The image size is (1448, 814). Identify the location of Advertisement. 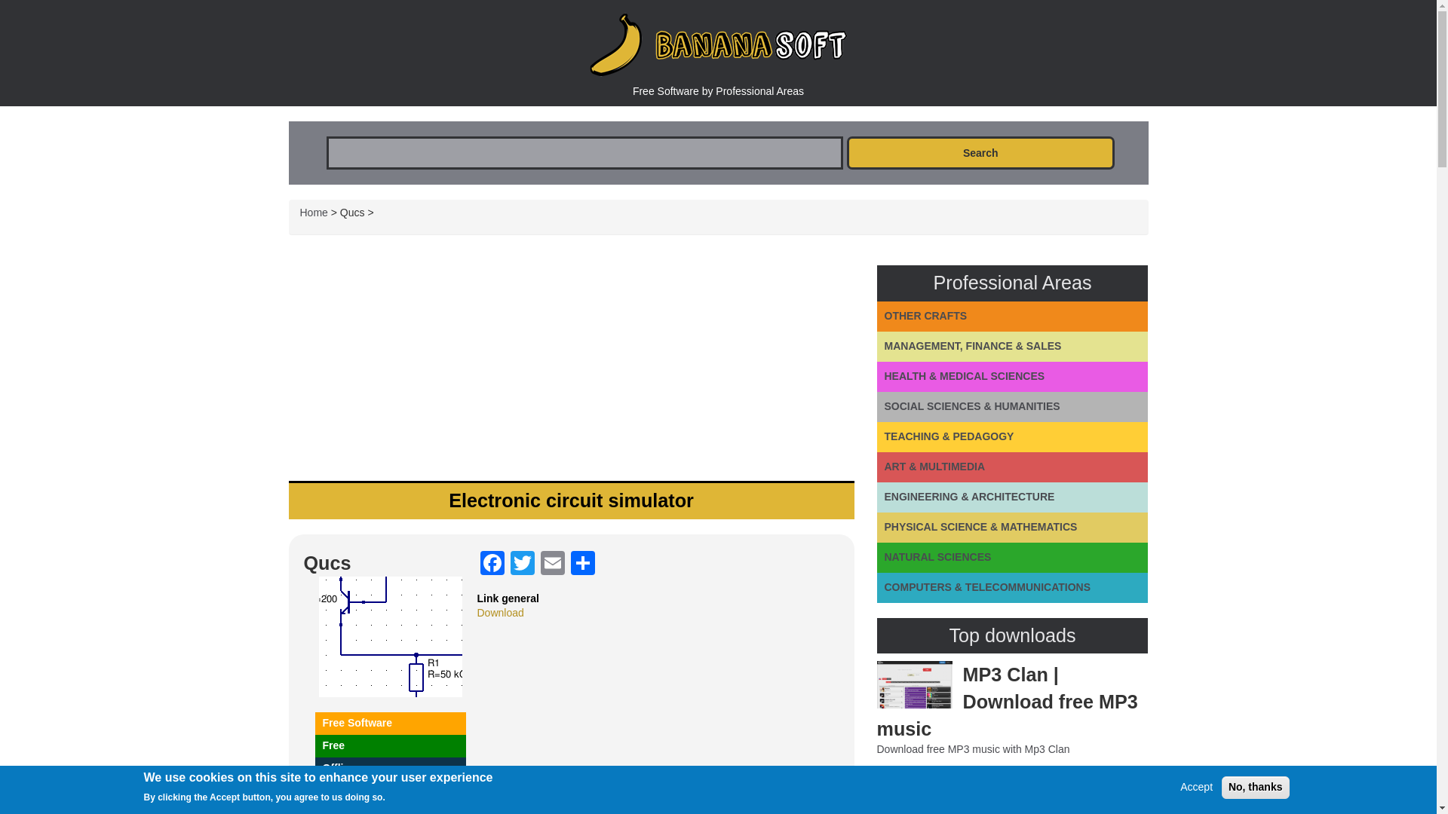
(716, 659).